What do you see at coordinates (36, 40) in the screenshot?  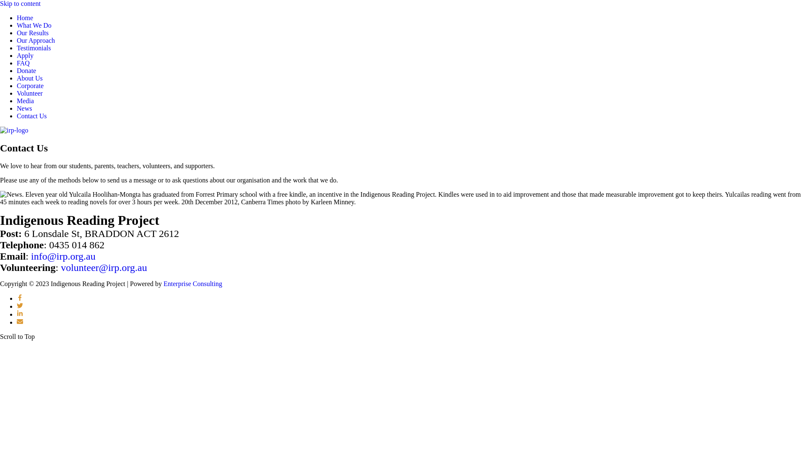 I see `Our Approach` at bounding box center [36, 40].